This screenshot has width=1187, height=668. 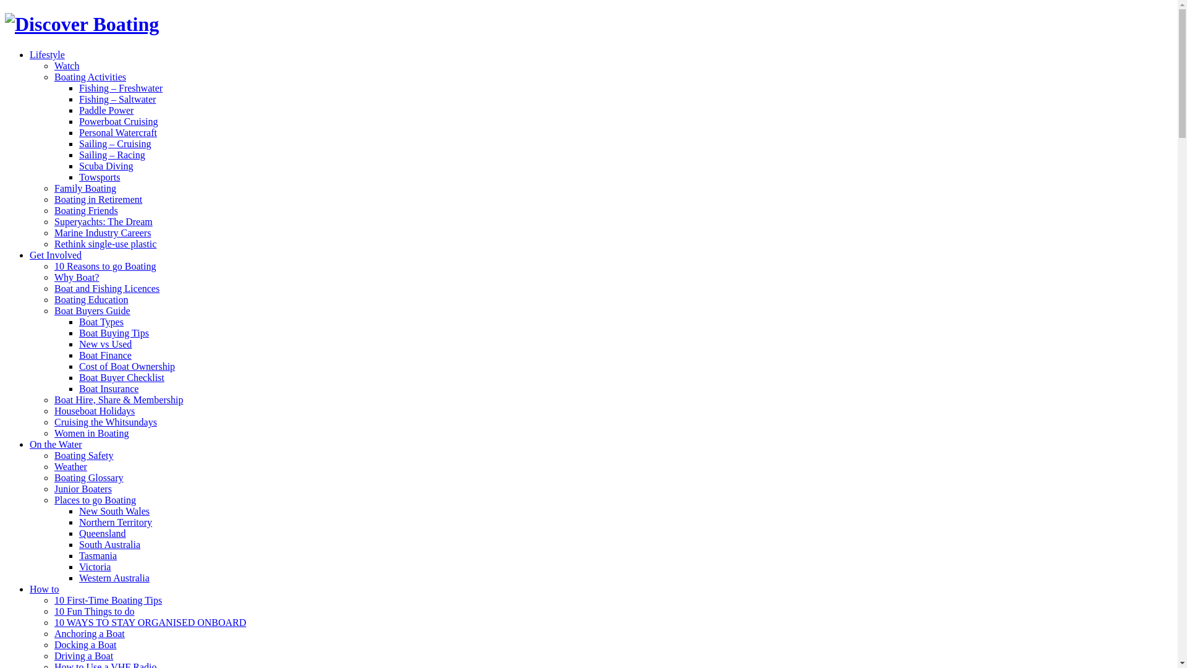 What do you see at coordinates (106, 110) in the screenshot?
I see `Paddle Power` at bounding box center [106, 110].